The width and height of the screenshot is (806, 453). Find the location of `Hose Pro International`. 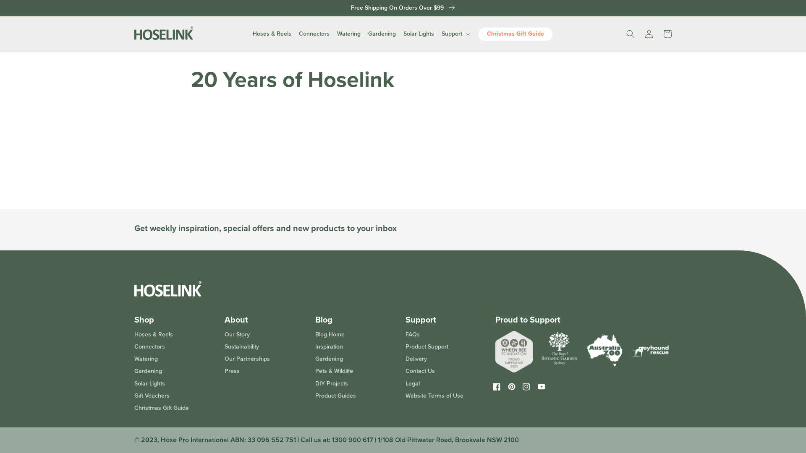

Hose Pro International is located at coordinates (195, 440).